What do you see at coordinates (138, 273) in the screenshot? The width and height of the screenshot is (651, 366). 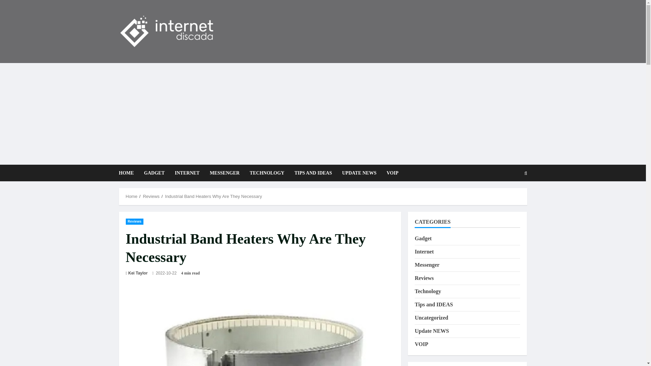 I see `Kei Taylor` at bounding box center [138, 273].